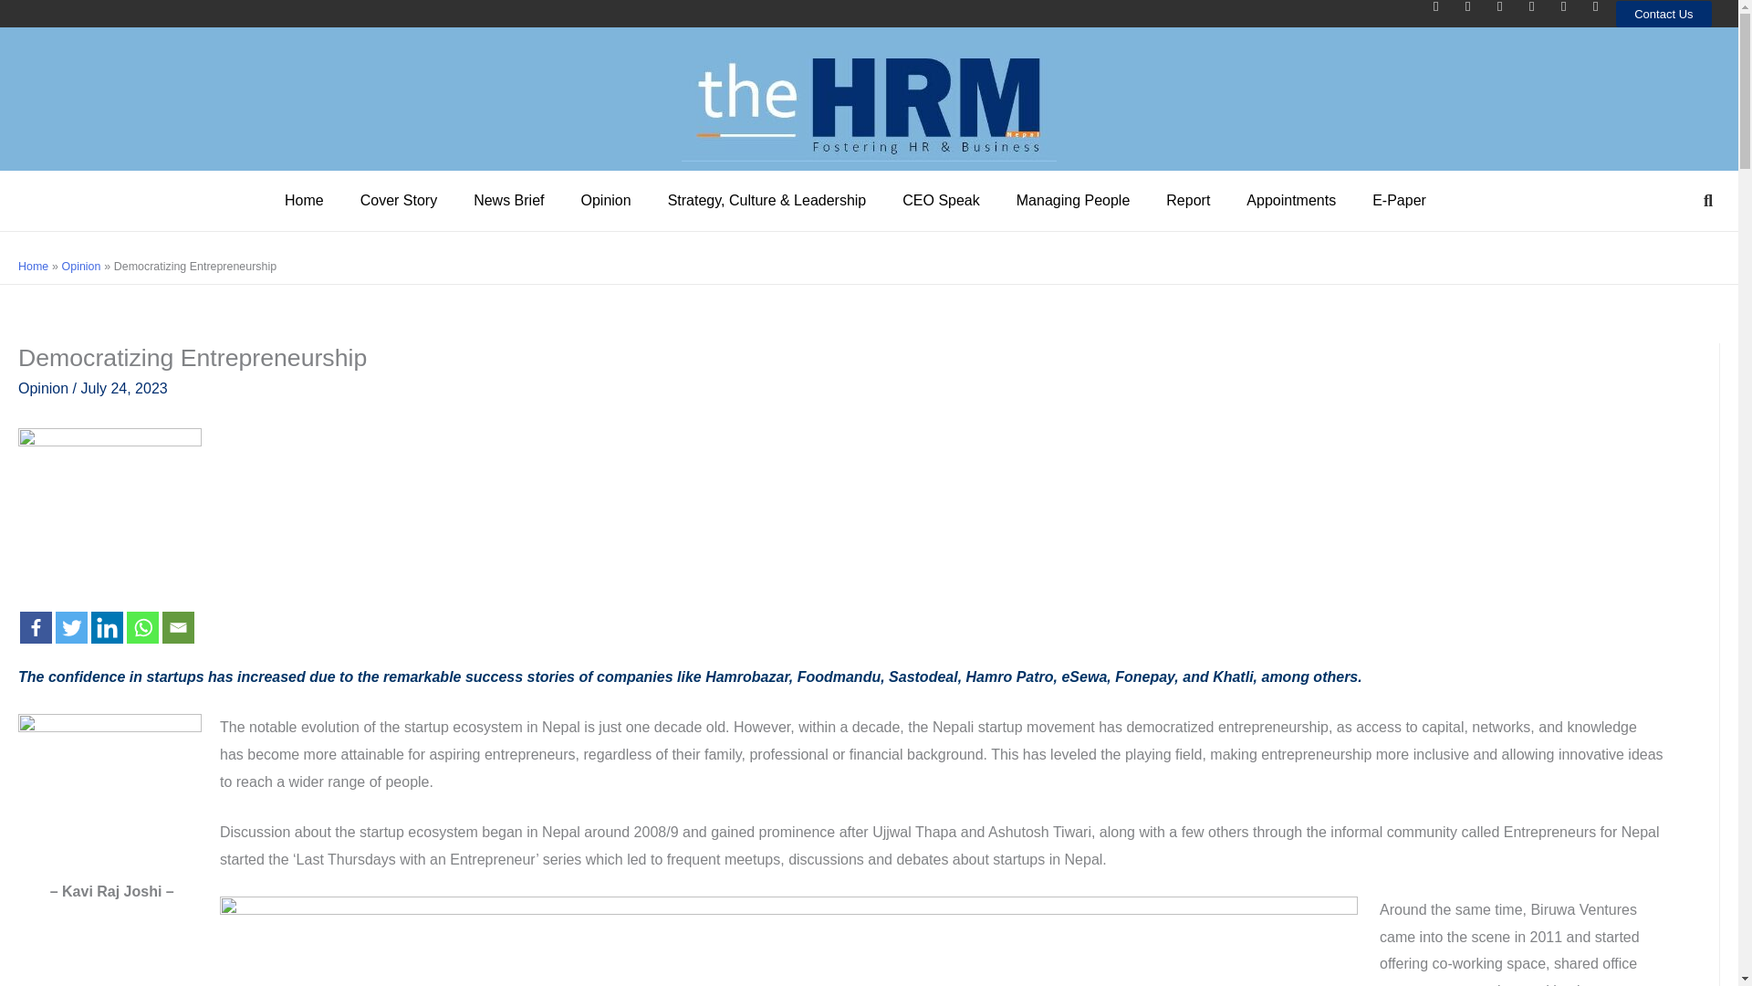  What do you see at coordinates (509, 201) in the screenshot?
I see `News Brief` at bounding box center [509, 201].